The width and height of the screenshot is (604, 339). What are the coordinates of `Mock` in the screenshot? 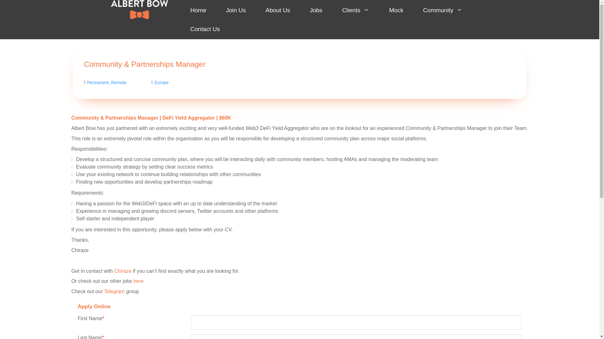 It's located at (396, 10).